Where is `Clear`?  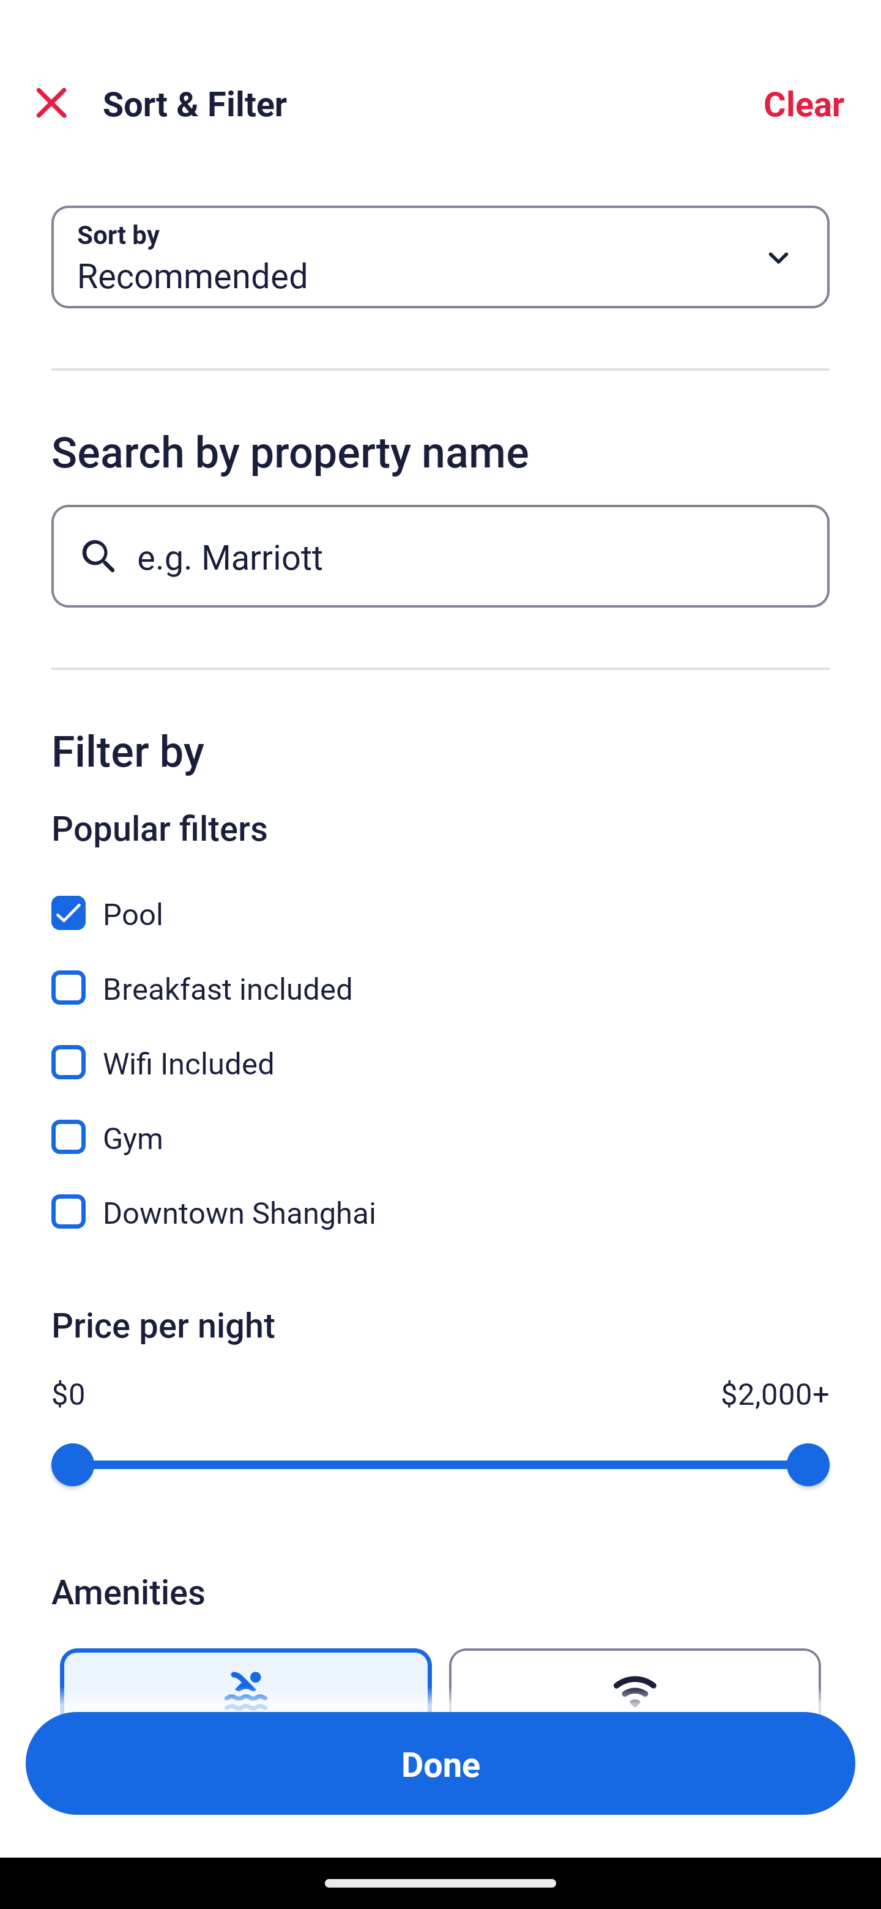 Clear is located at coordinates (804, 103).